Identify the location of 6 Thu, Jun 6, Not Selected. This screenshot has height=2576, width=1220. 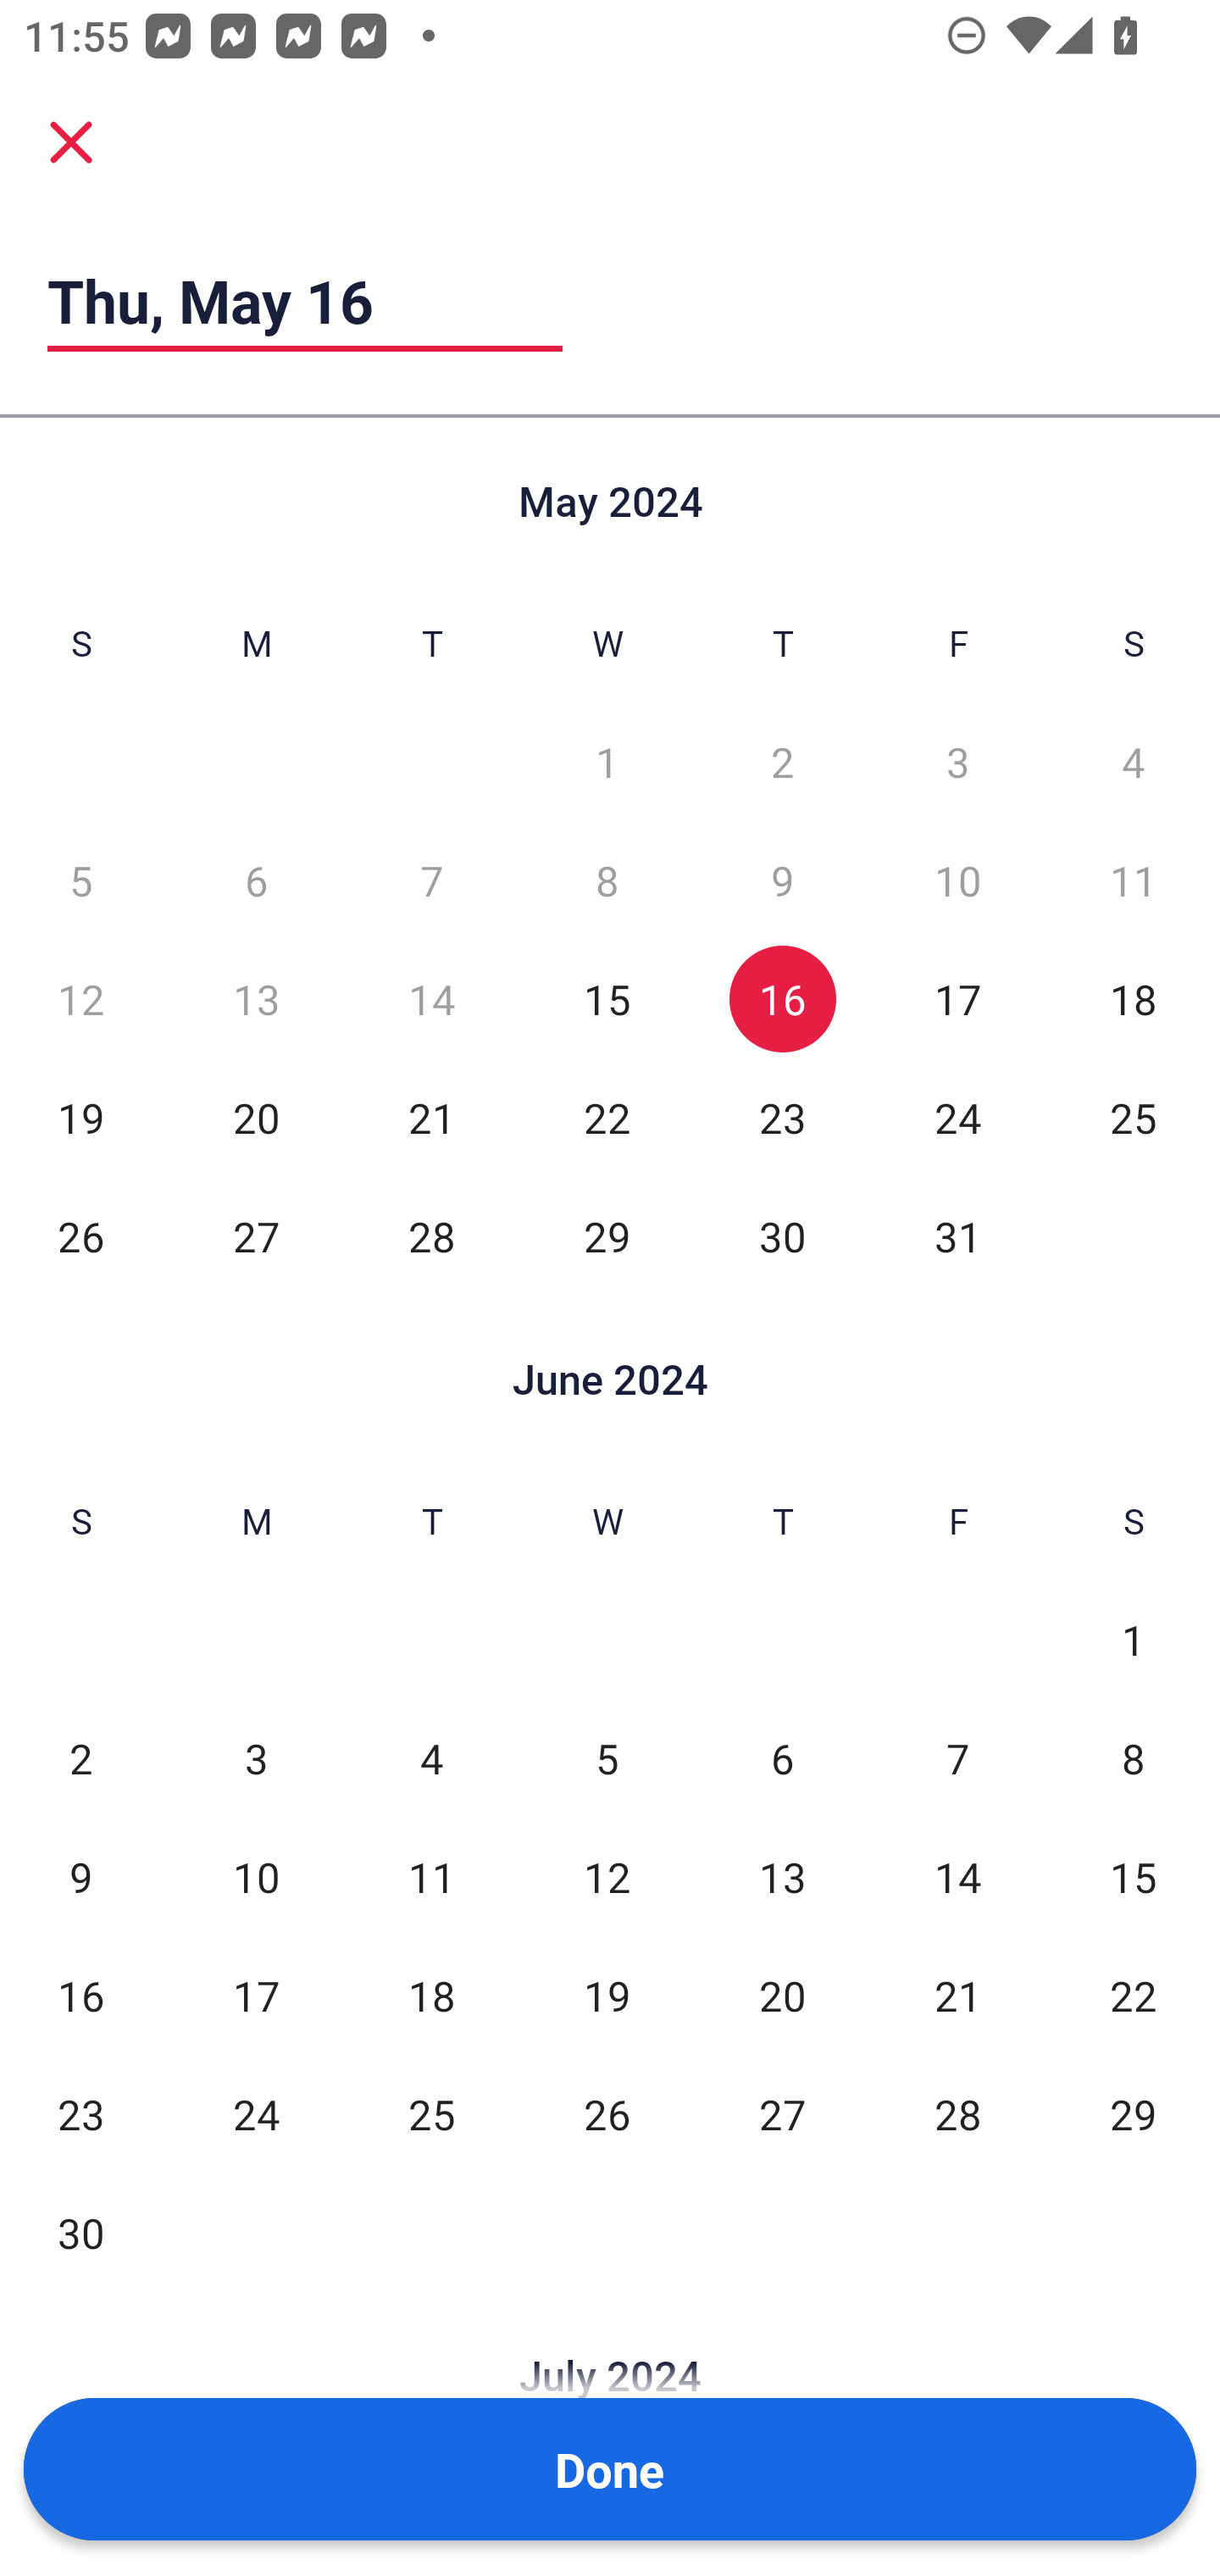
(782, 1759).